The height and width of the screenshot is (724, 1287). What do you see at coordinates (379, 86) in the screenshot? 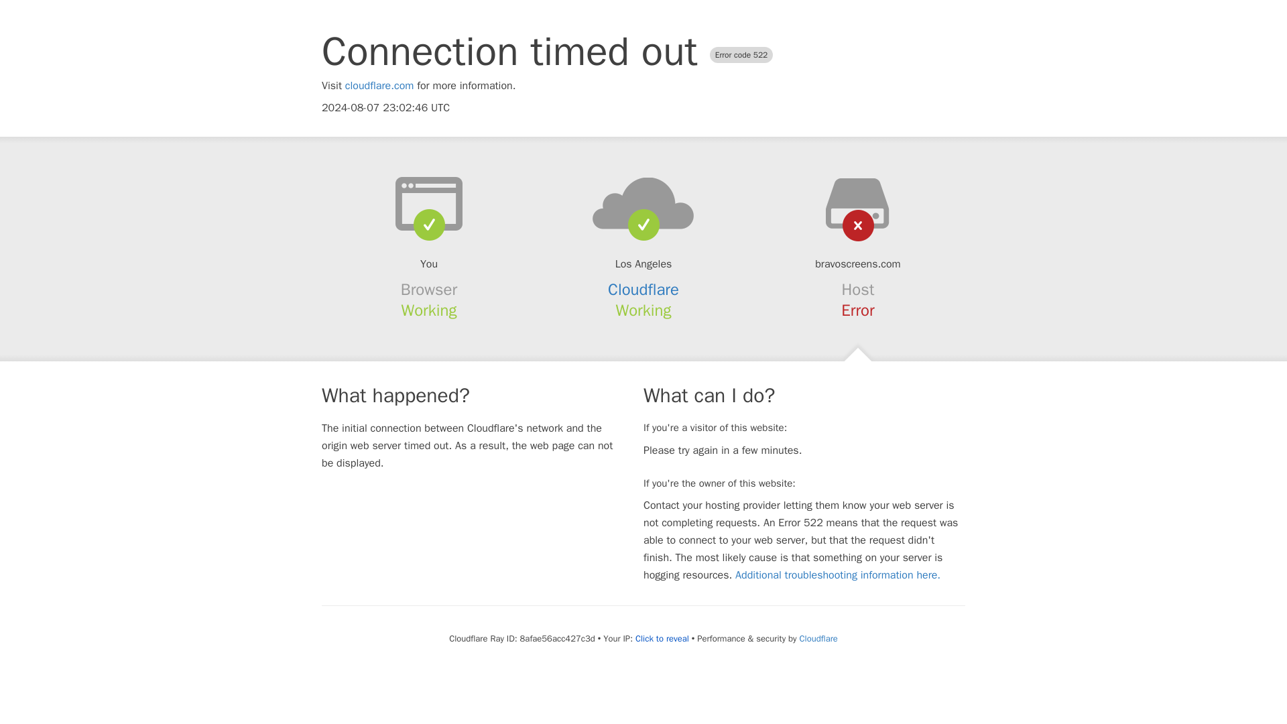
I see `cloudflare.com` at bounding box center [379, 86].